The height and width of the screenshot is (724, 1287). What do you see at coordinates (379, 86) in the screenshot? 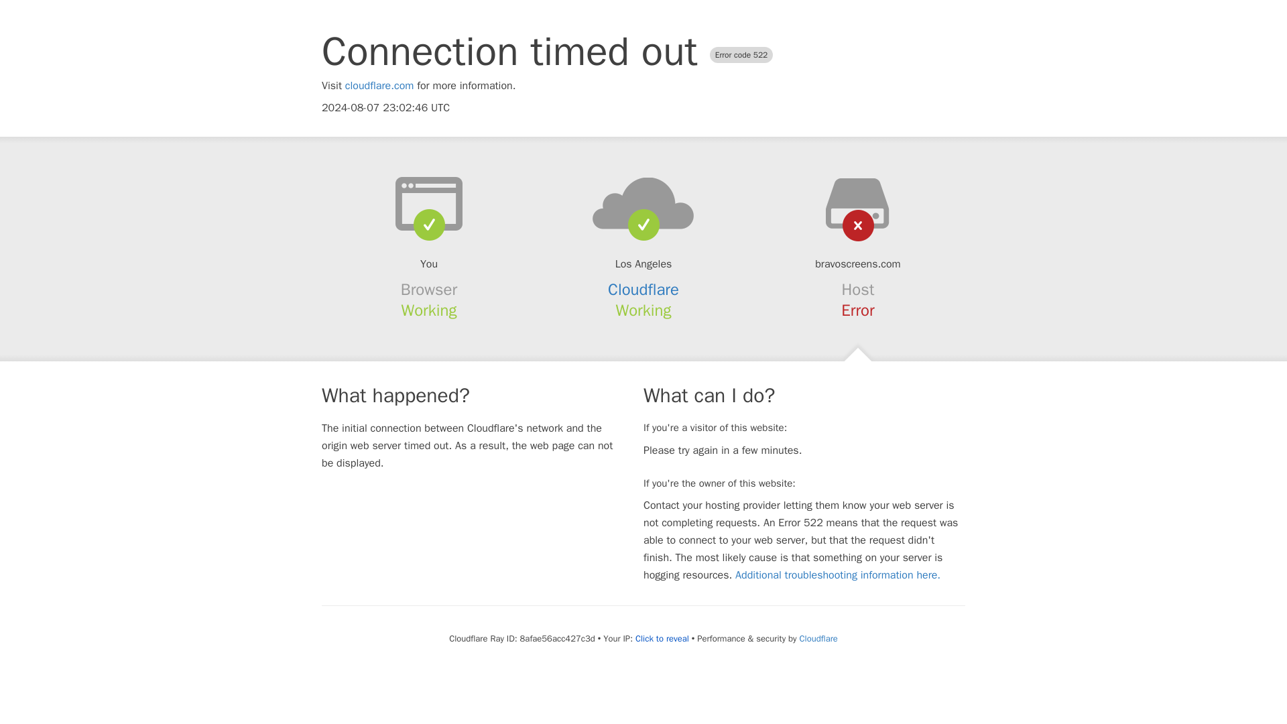
I see `cloudflare.com` at bounding box center [379, 86].